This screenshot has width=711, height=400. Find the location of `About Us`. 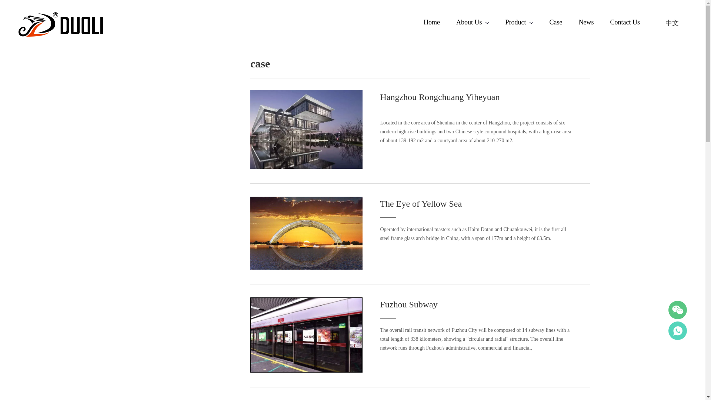

About Us is located at coordinates (469, 22).